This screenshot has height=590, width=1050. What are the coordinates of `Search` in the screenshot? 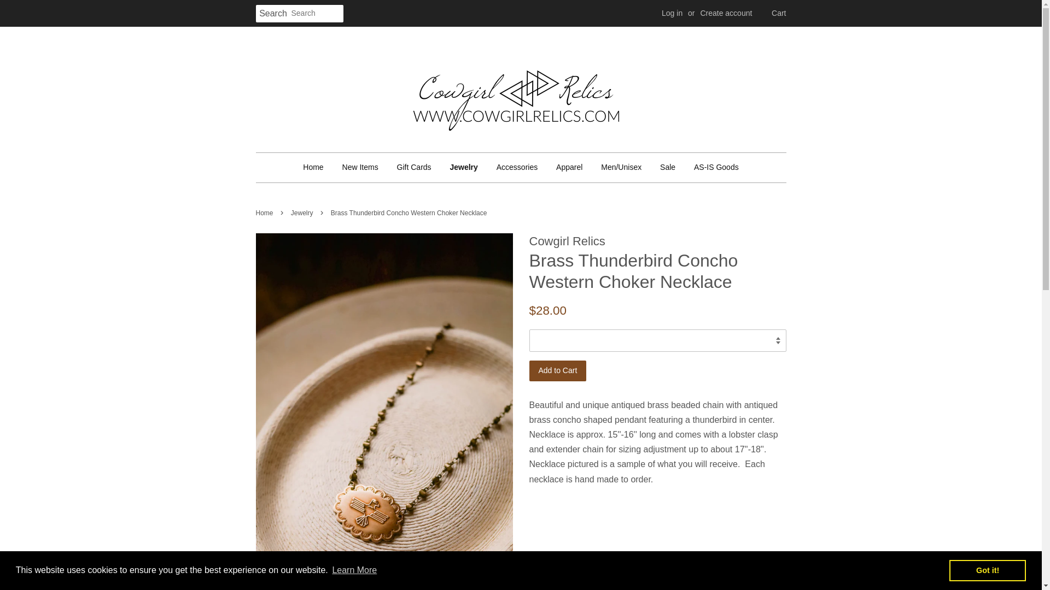 It's located at (273, 14).